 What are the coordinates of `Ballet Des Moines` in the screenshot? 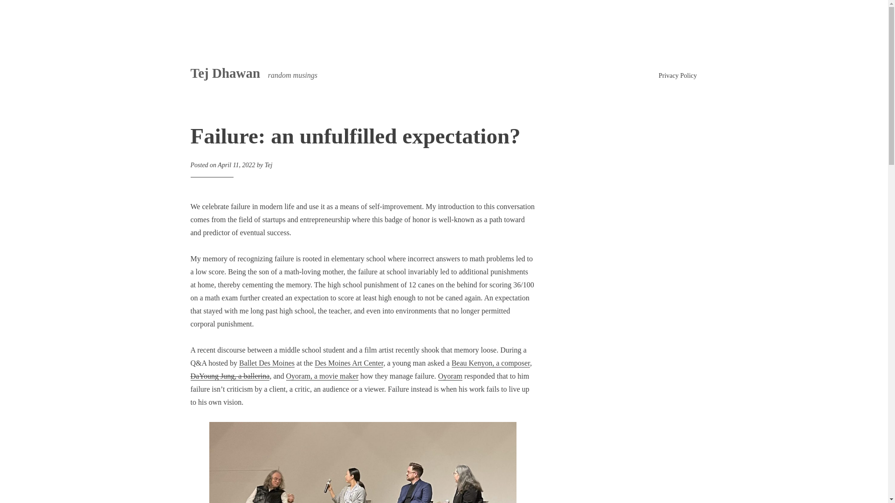 It's located at (267, 363).